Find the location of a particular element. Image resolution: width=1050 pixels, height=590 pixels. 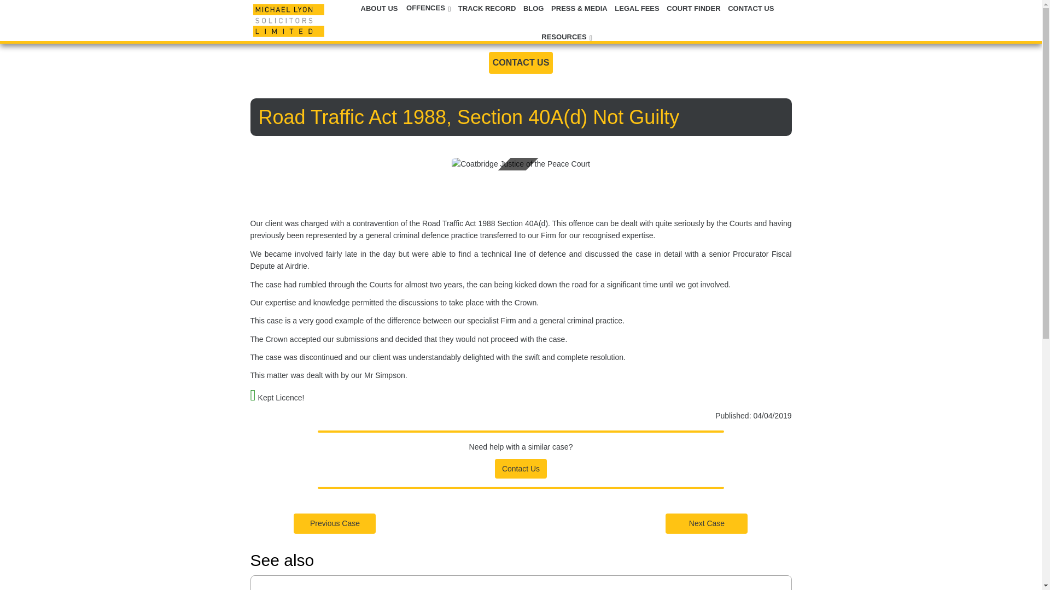

COURT FINDER is located at coordinates (695, 8).